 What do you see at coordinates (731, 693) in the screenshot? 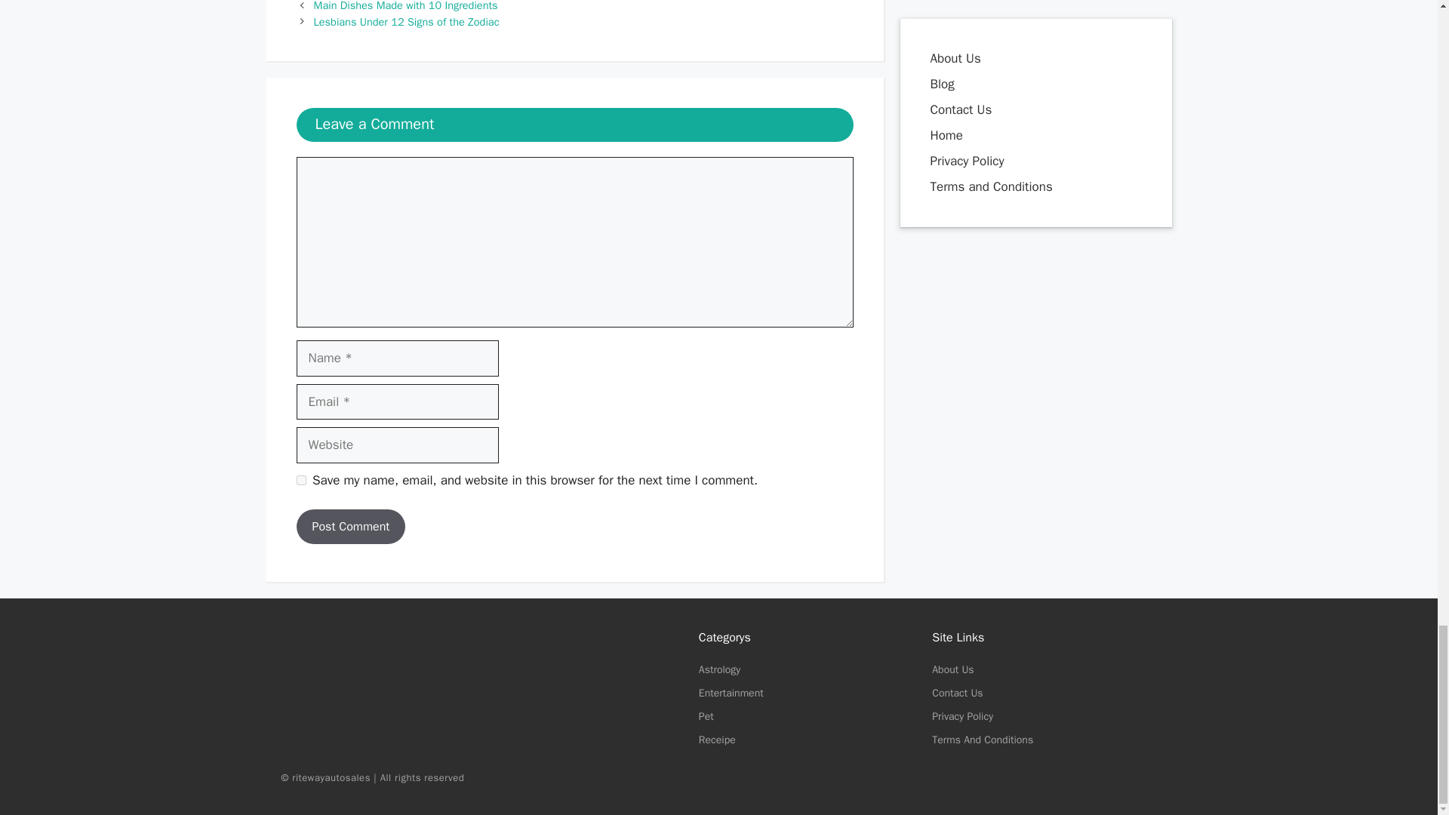
I see `Entertainment` at bounding box center [731, 693].